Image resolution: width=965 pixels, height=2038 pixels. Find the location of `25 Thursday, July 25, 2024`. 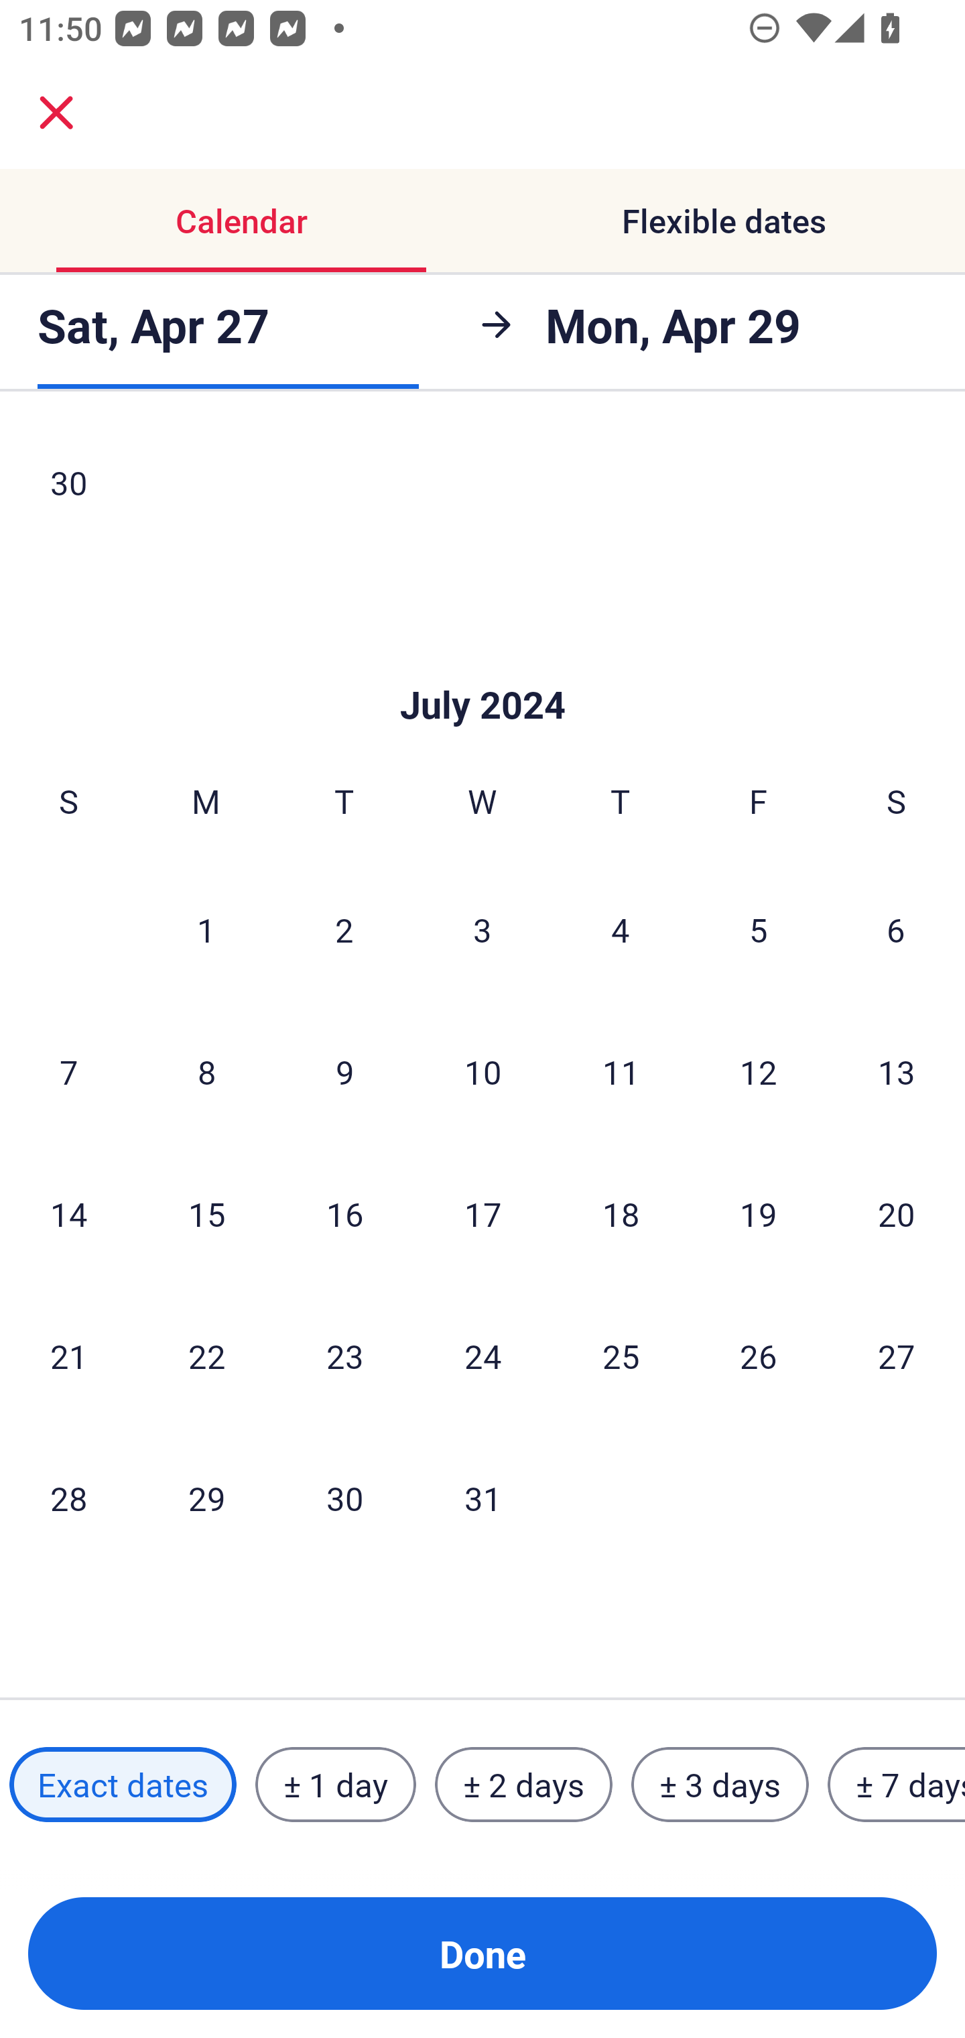

25 Thursday, July 25, 2024 is located at coordinates (621, 1356).